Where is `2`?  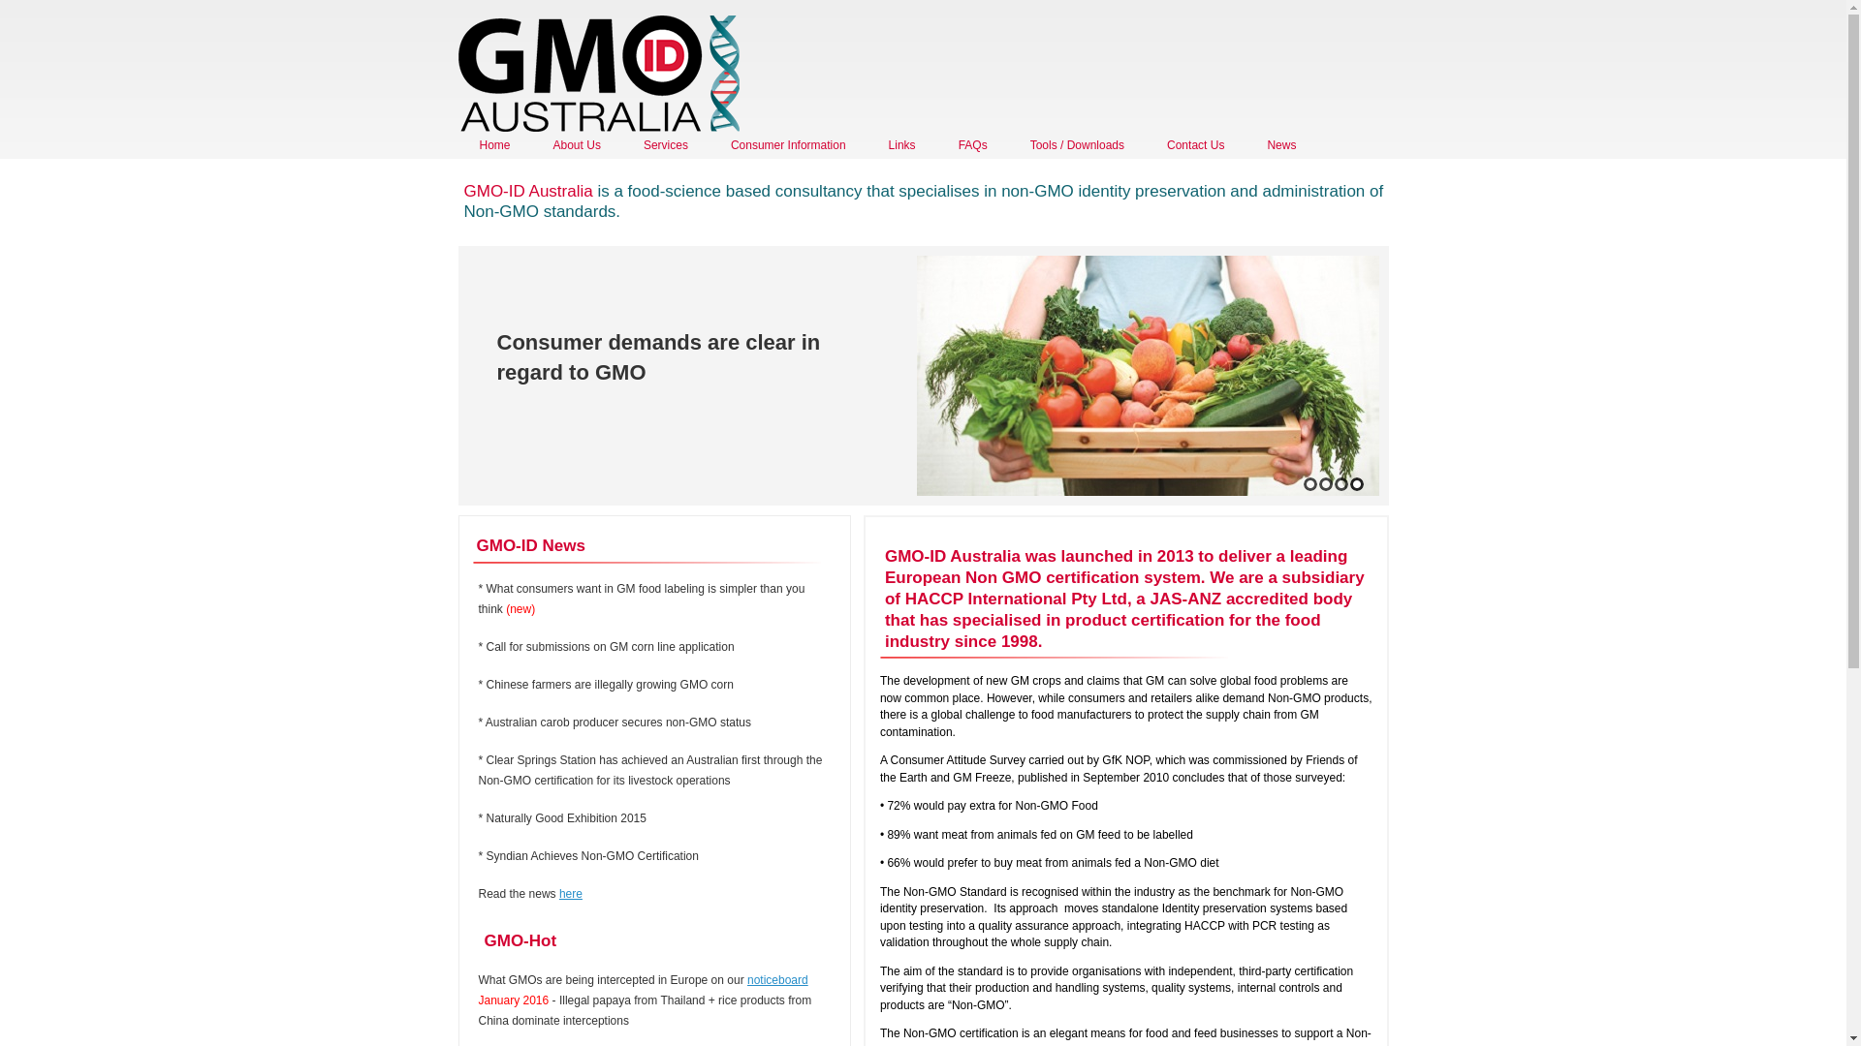
2 is located at coordinates (1325, 484).